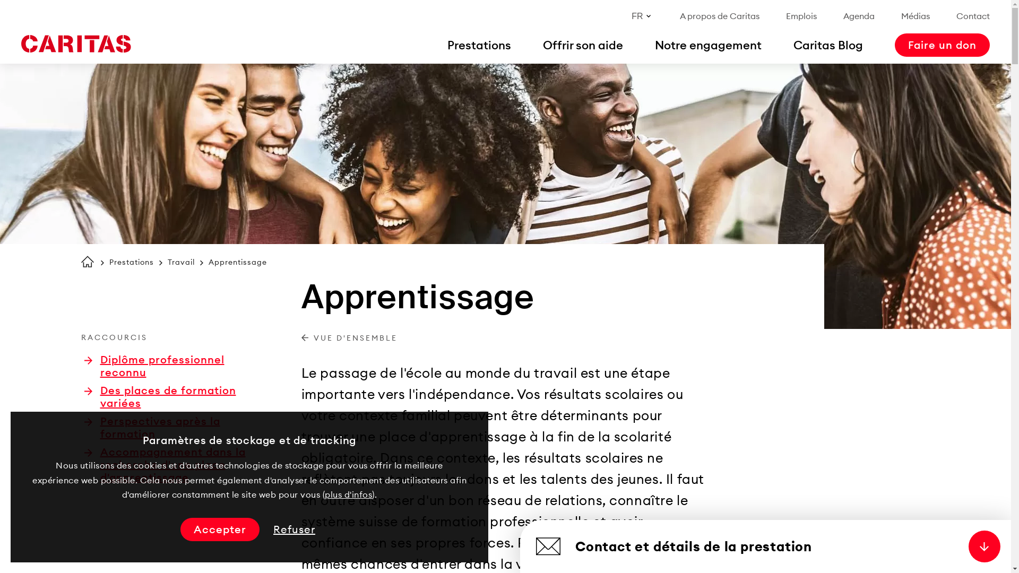  I want to click on Accepter, so click(220, 529).